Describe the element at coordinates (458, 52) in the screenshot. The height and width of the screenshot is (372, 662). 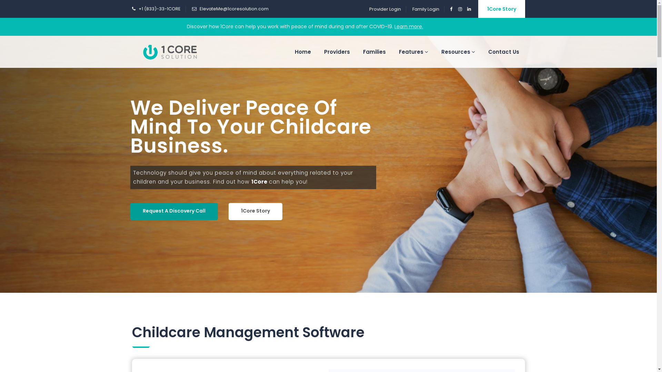
I see `Resources` at that location.